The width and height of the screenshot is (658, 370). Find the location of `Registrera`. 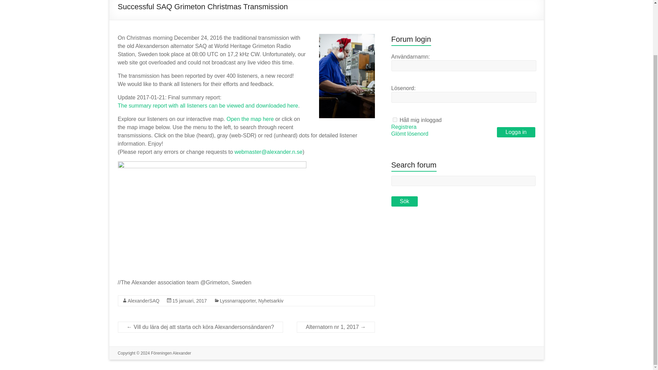

Registrera is located at coordinates (404, 127).